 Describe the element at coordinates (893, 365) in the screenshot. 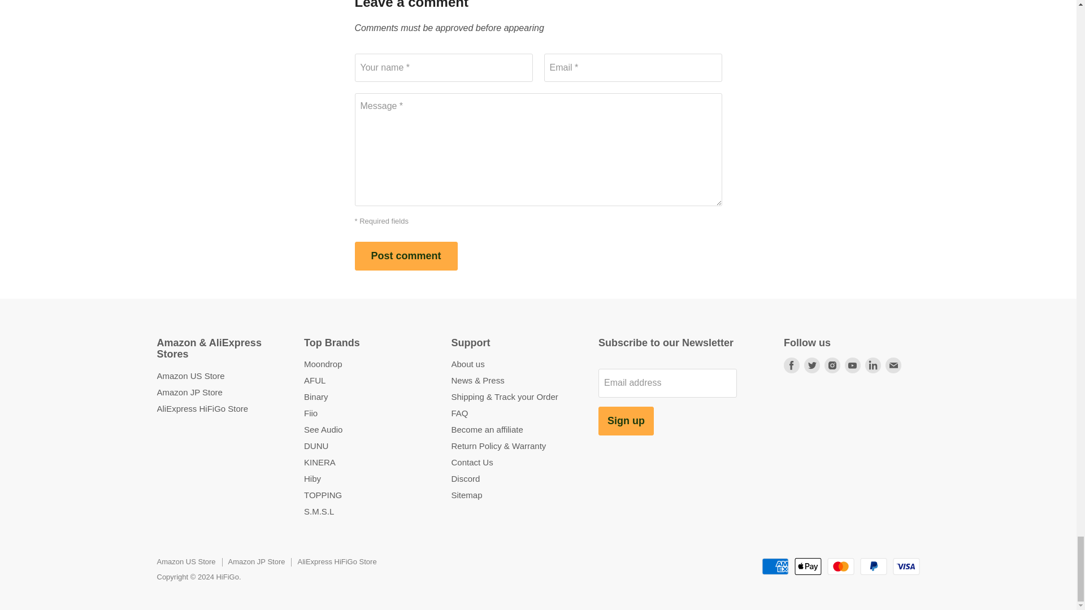

I see `E-mail` at that location.